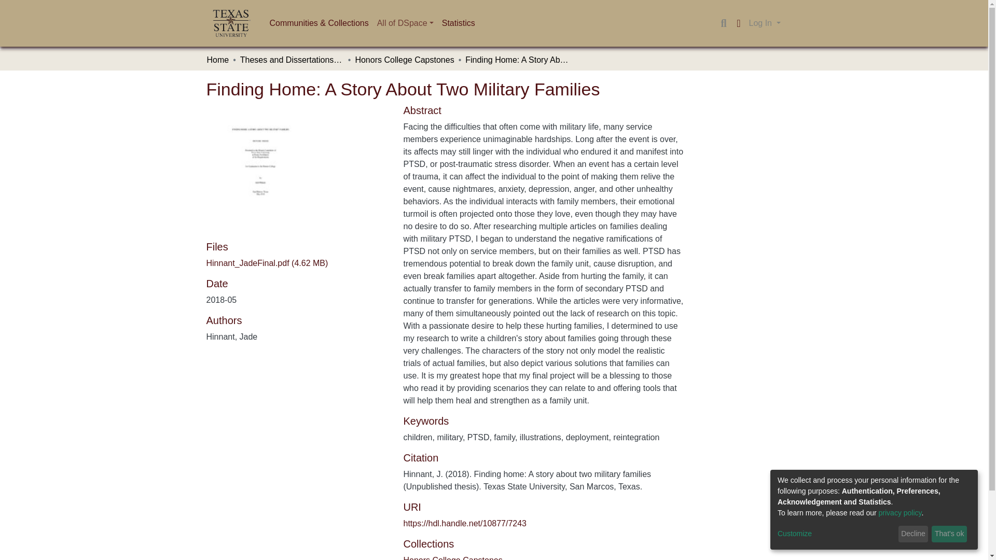  I want to click on Theses and Dissertations, Capstones, and Directed Research, so click(292, 60).